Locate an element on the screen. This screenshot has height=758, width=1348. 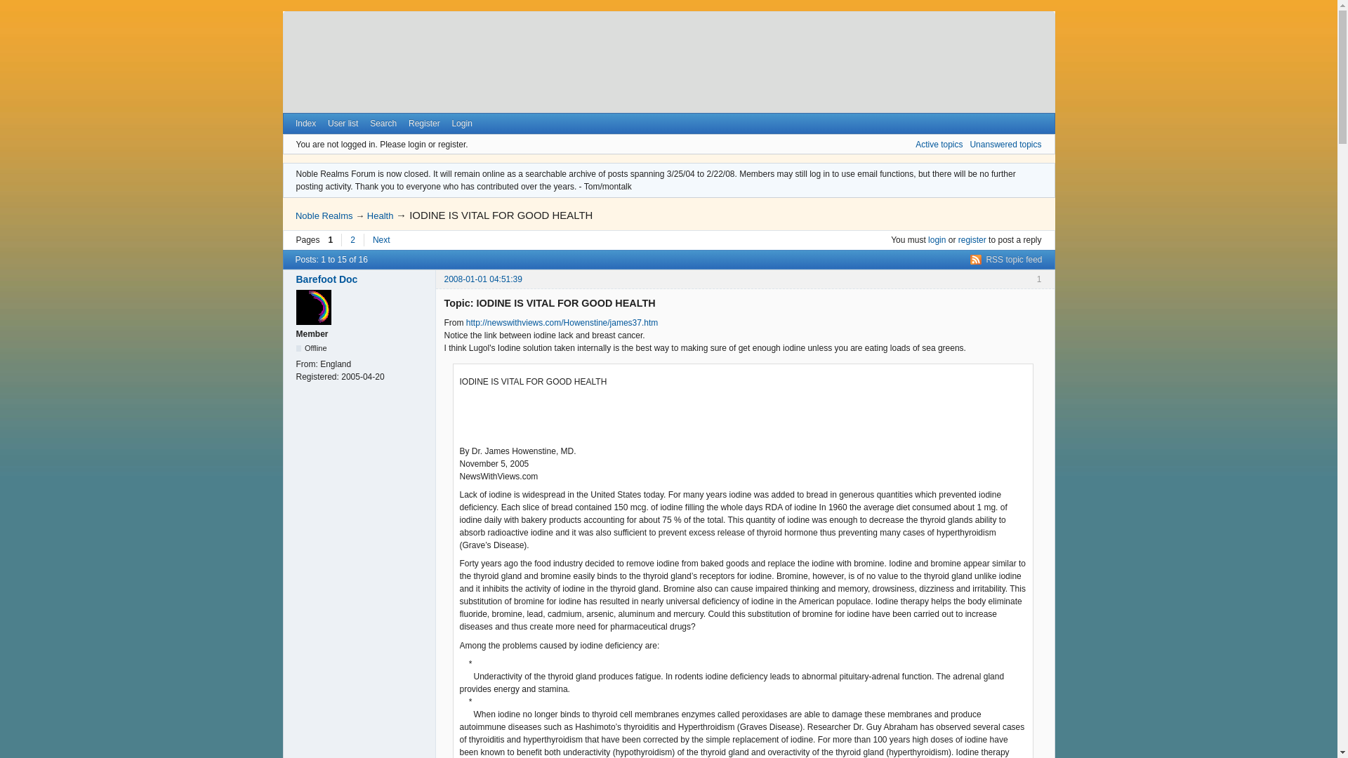
Login is located at coordinates (462, 124).